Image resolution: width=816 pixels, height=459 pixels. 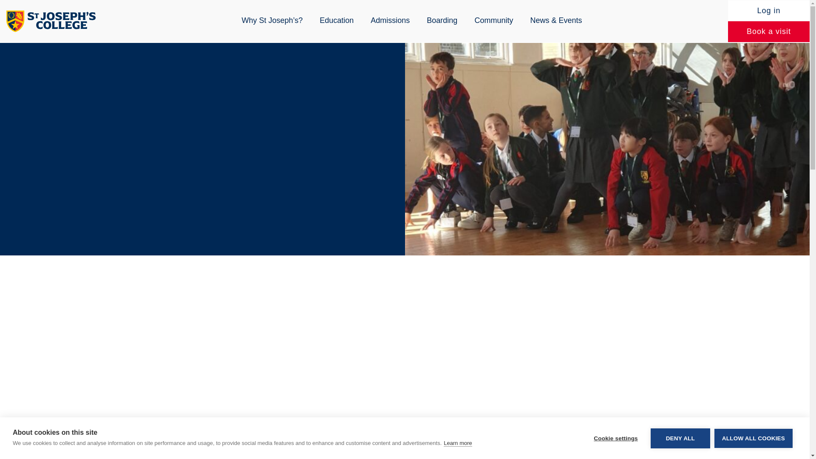 I want to click on Boarding, so click(x=442, y=20).